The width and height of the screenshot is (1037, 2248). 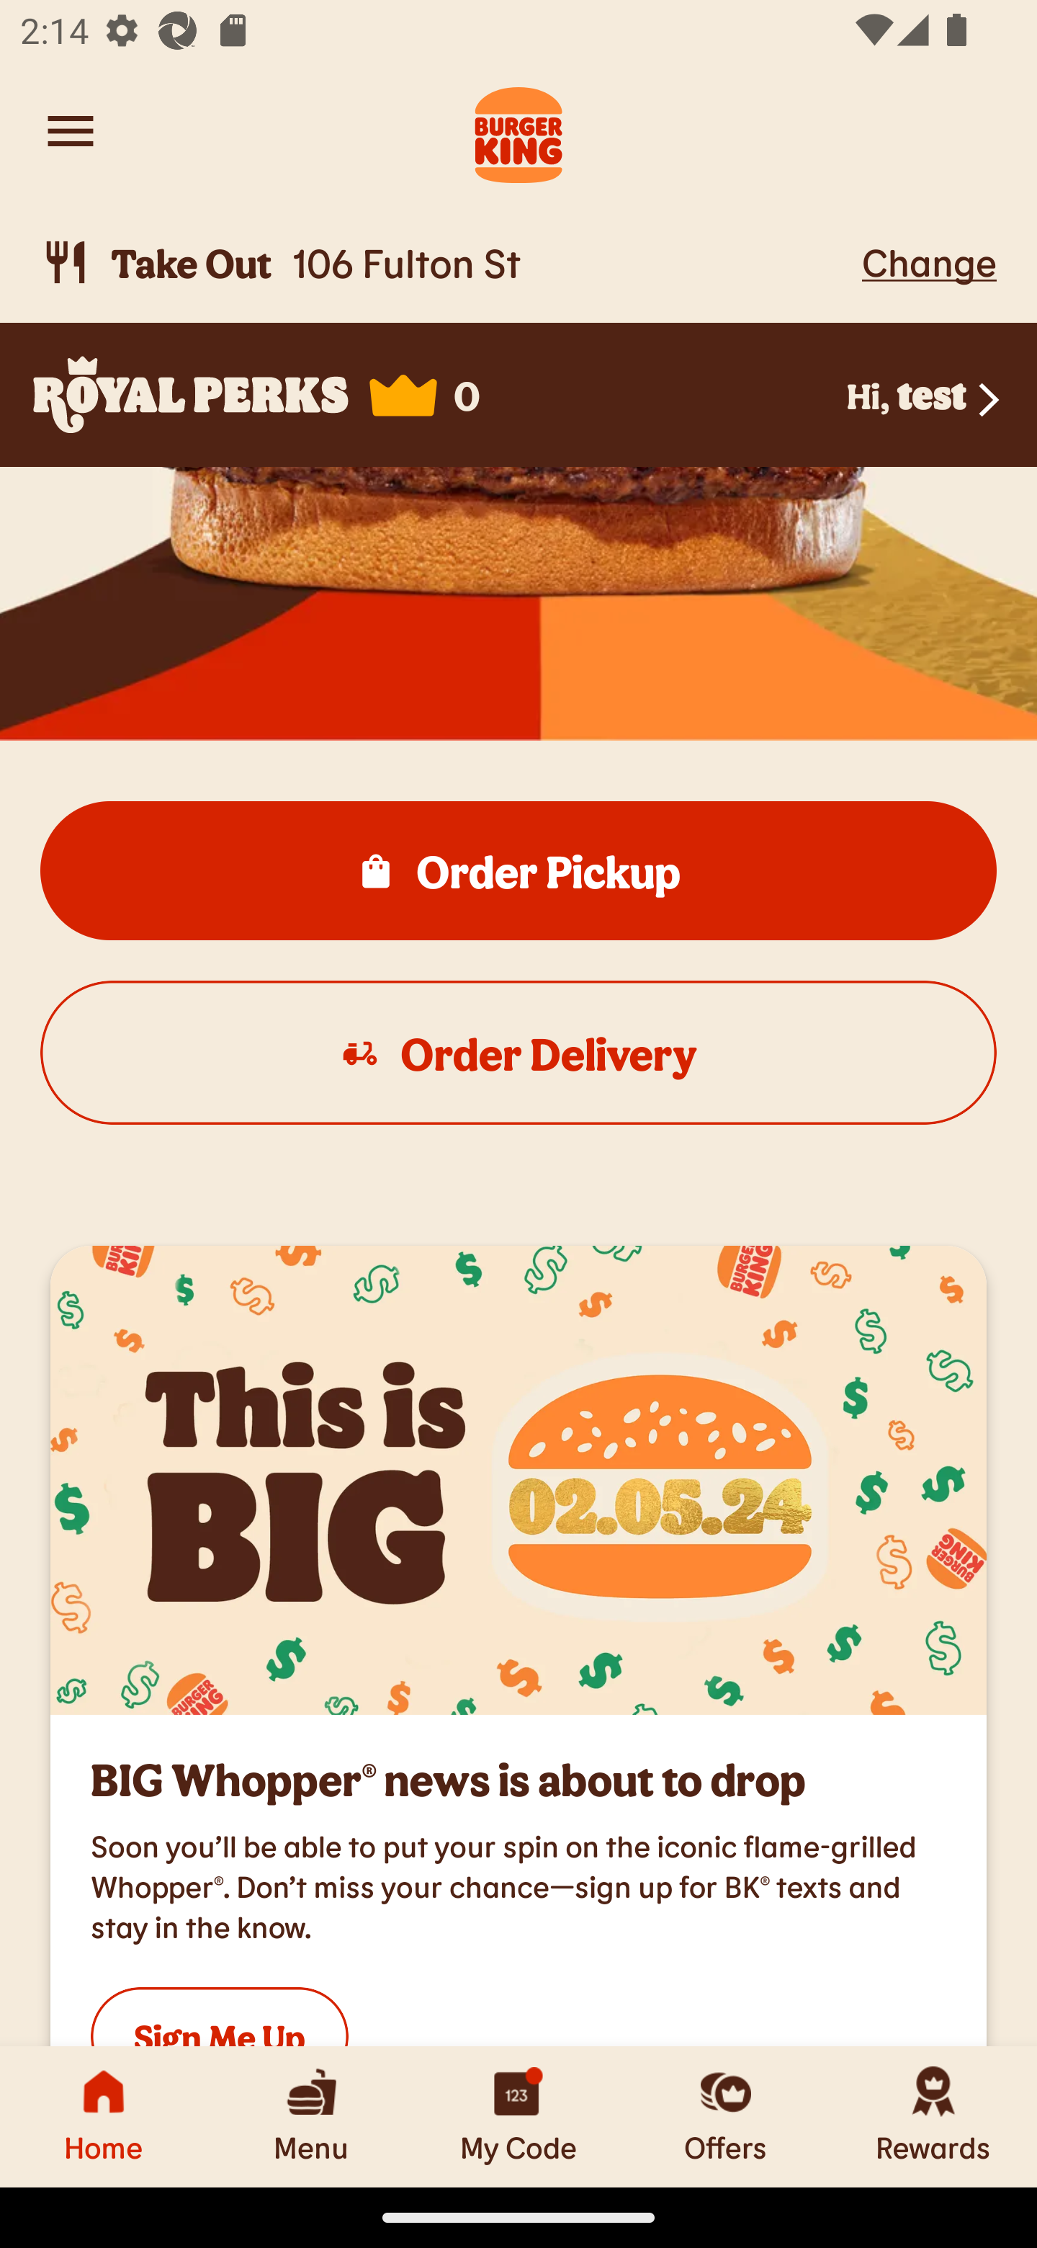 What do you see at coordinates (446, 262) in the screenshot?
I see `Take Out, 106 Fulton St  Take Out 106 Fulton St` at bounding box center [446, 262].